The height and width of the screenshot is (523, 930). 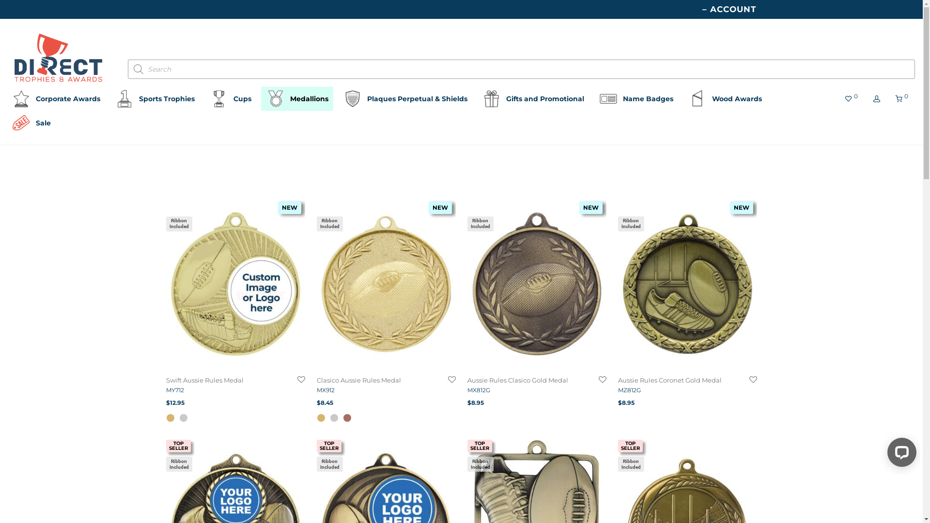 What do you see at coordinates (670, 380) in the screenshot?
I see `Aussie Rules Coronet Gold Medal` at bounding box center [670, 380].